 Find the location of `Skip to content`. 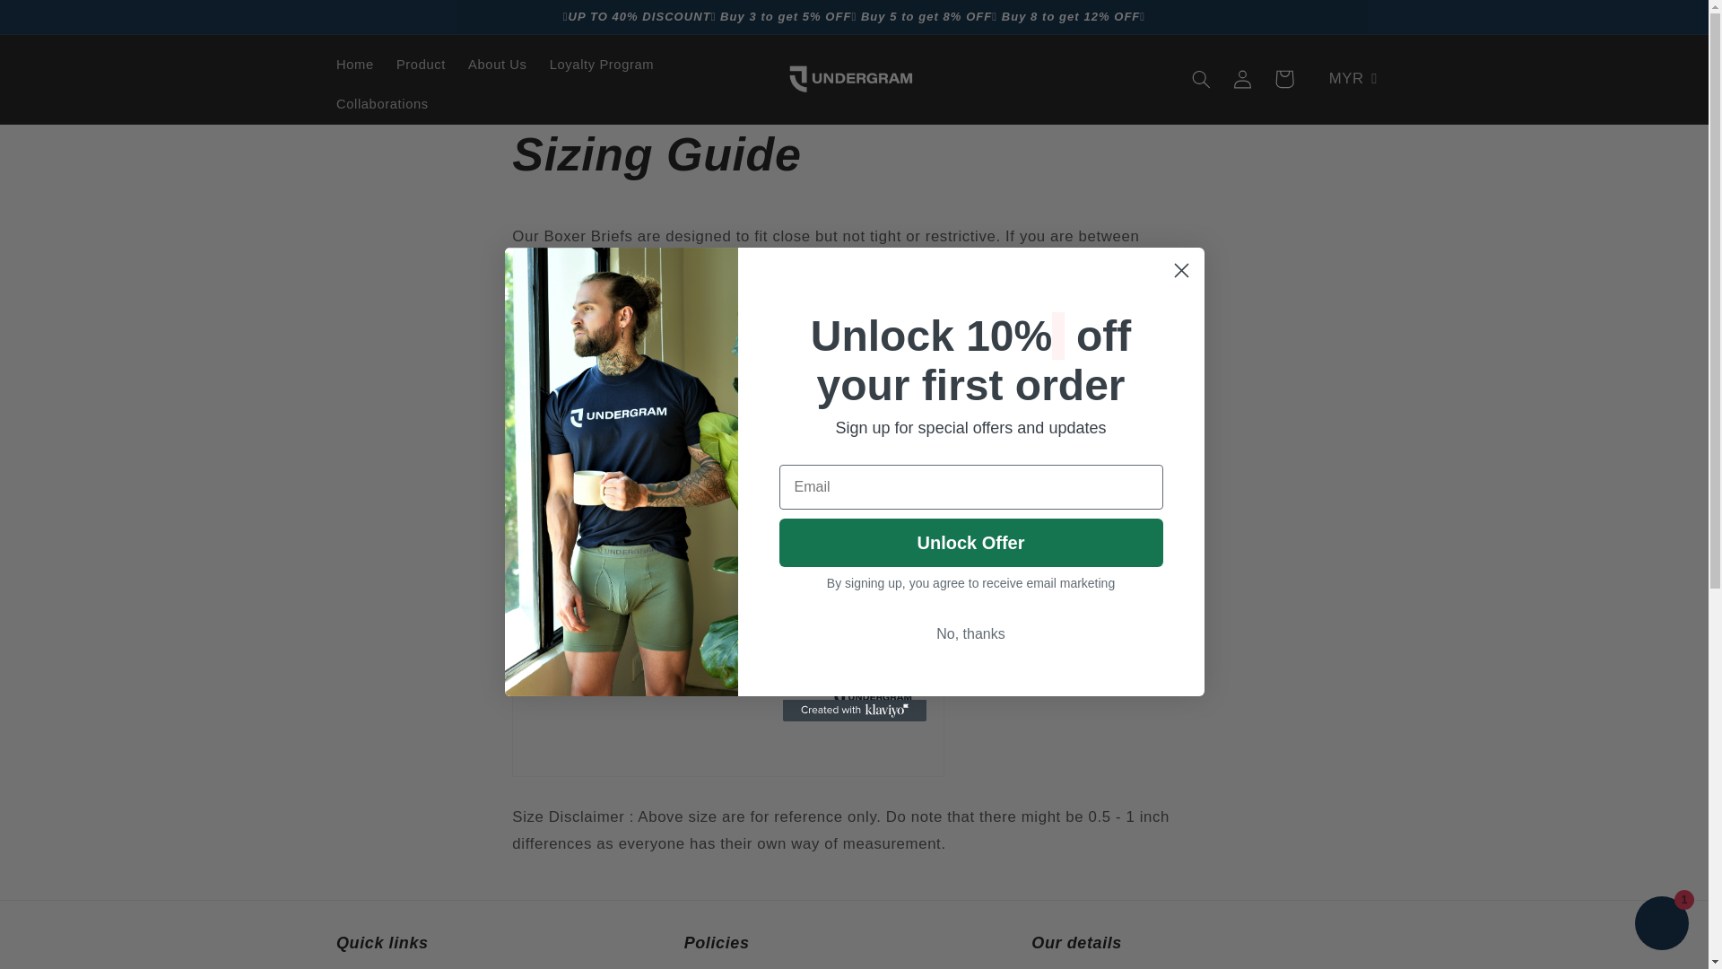

Skip to content is located at coordinates (57, 22).